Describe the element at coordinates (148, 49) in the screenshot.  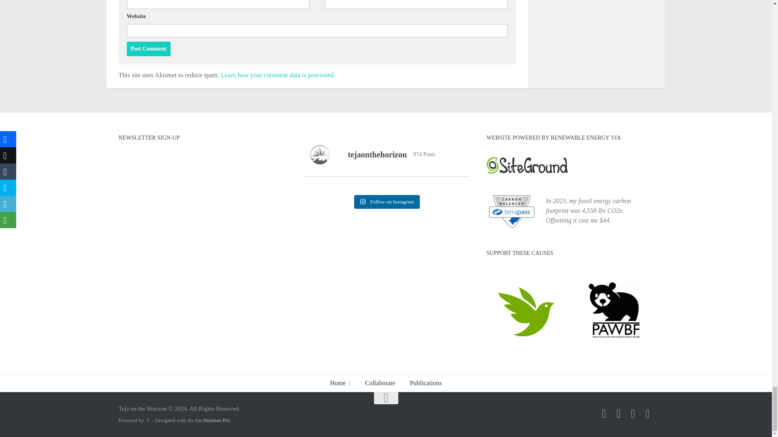
I see `Post Comment` at that location.